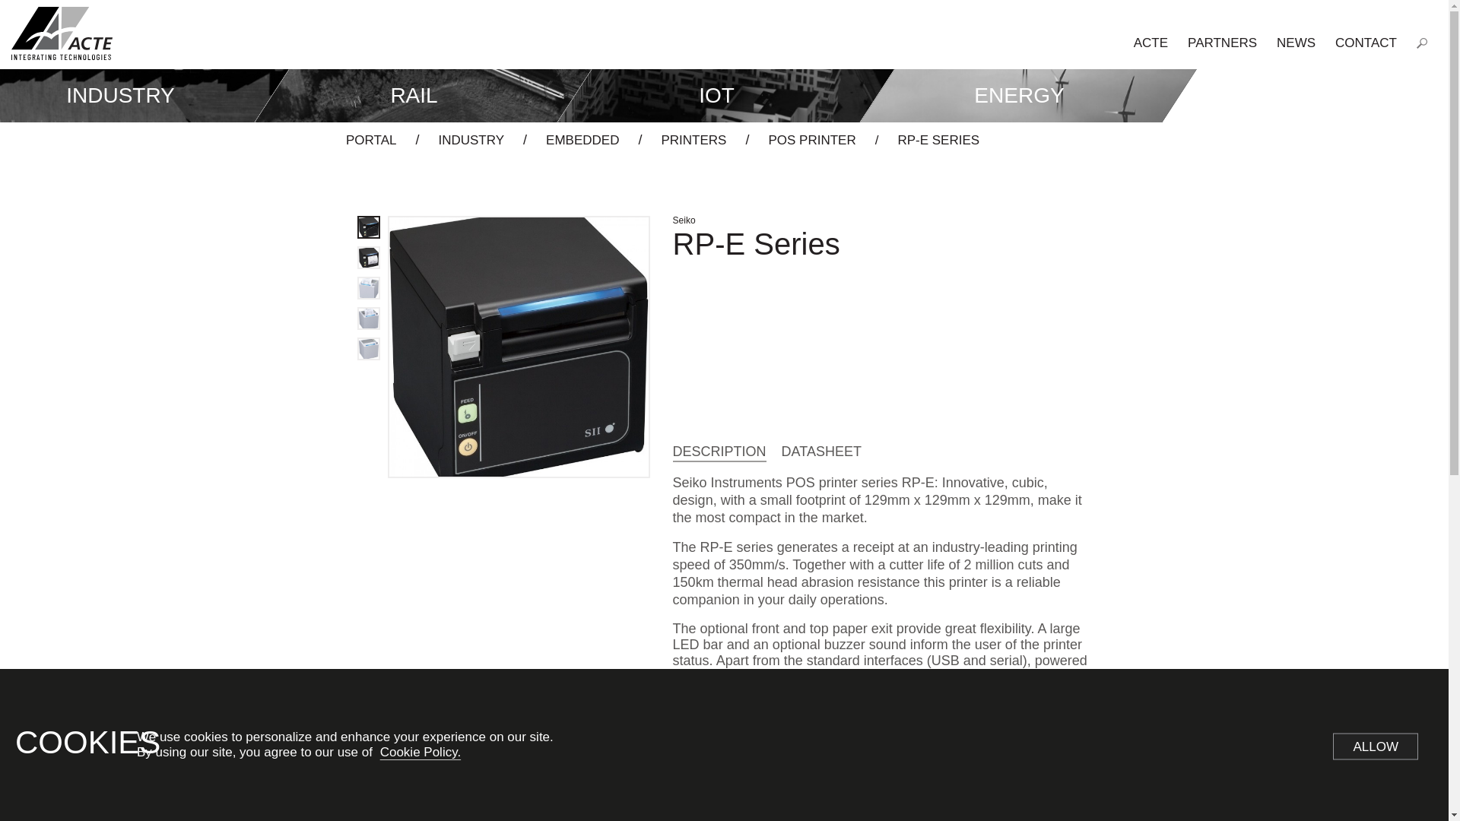 Image resolution: width=1460 pixels, height=821 pixels. I want to click on PORTAL, so click(371, 140).